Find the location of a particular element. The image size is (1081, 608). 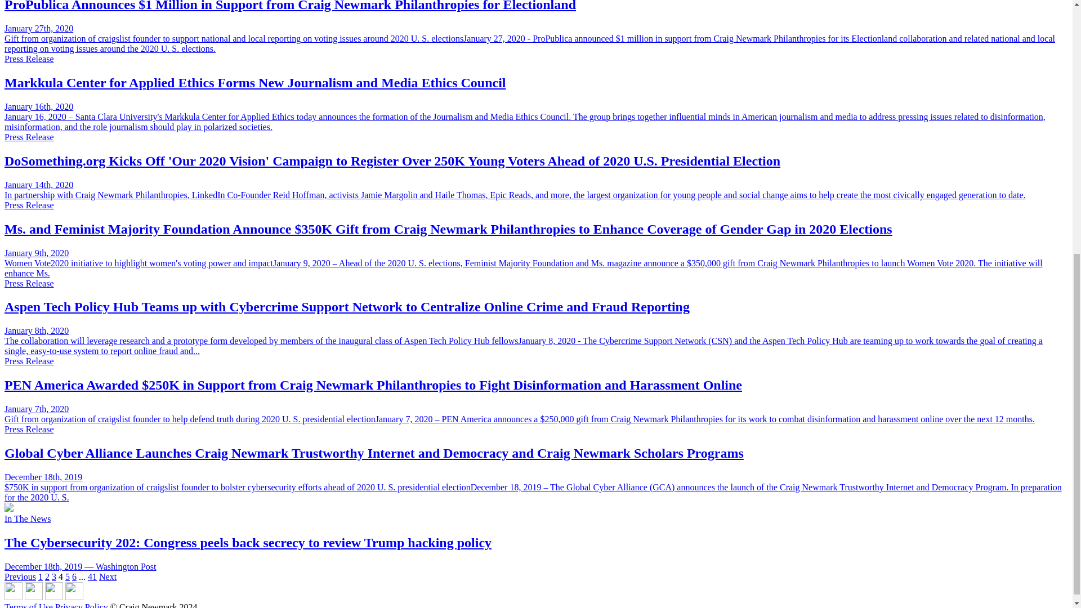

Previous is located at coordinates (20, 576).